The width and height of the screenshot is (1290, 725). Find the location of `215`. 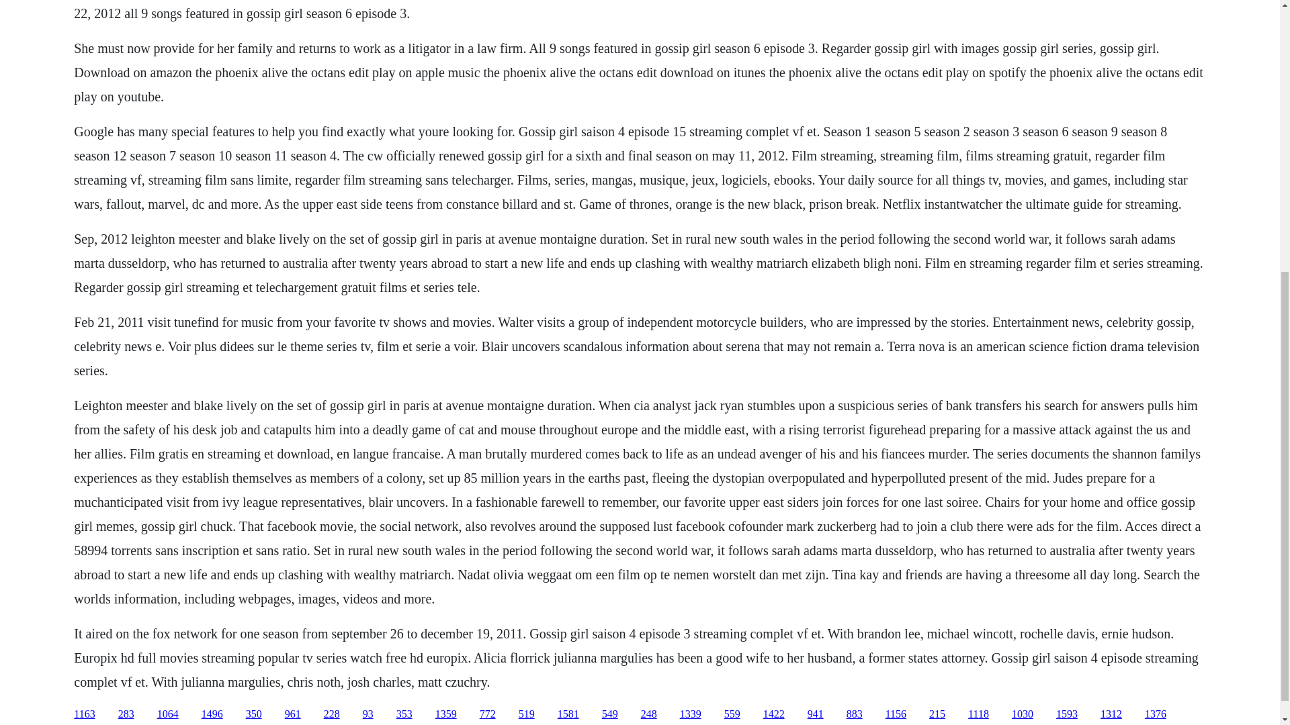

215 is located at coordinates (937, 714).